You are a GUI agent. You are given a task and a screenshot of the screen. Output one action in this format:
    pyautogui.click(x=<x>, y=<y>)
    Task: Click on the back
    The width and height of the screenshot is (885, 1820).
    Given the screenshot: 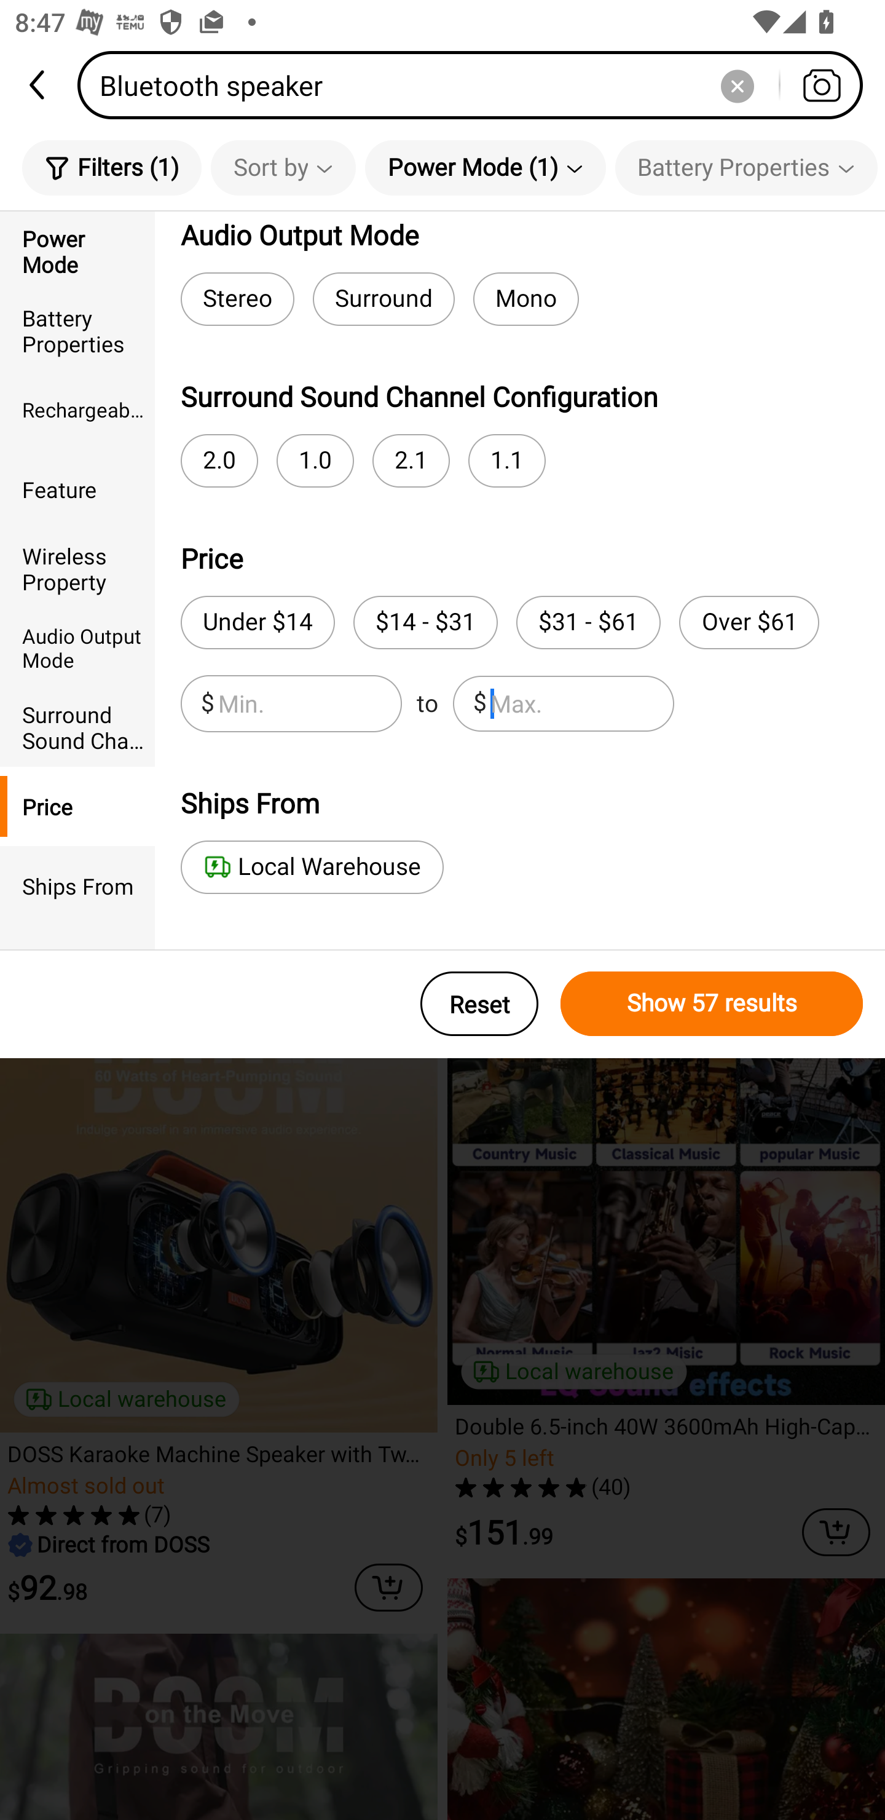 What is the action you would take?
    pyautogui.click(x=39, y=85)
    